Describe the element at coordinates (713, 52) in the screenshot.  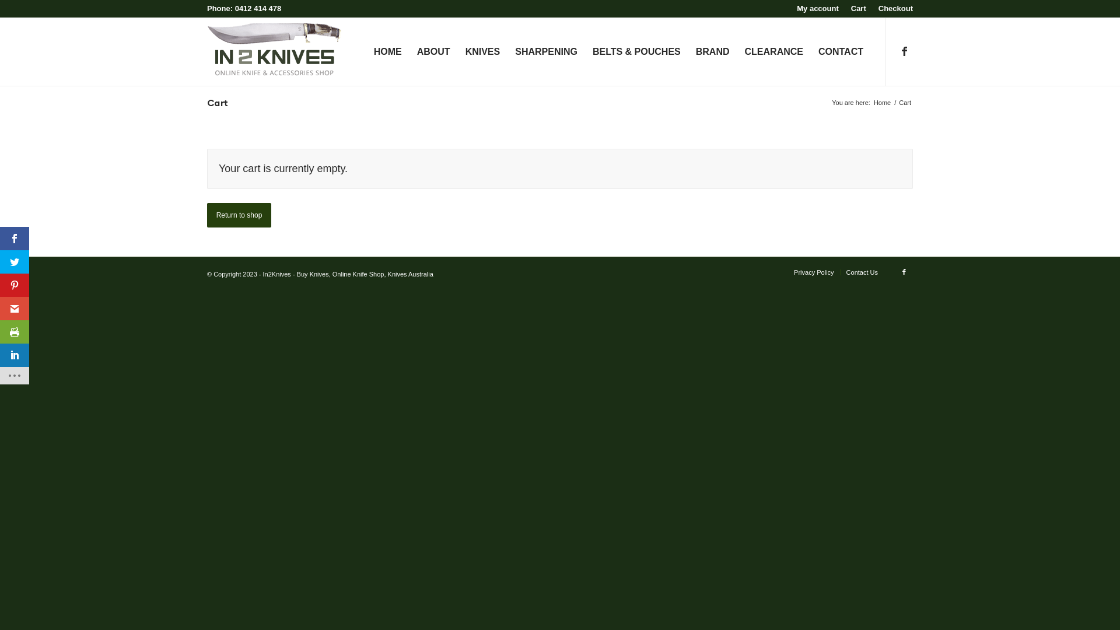
I see `BRAND` at that location.